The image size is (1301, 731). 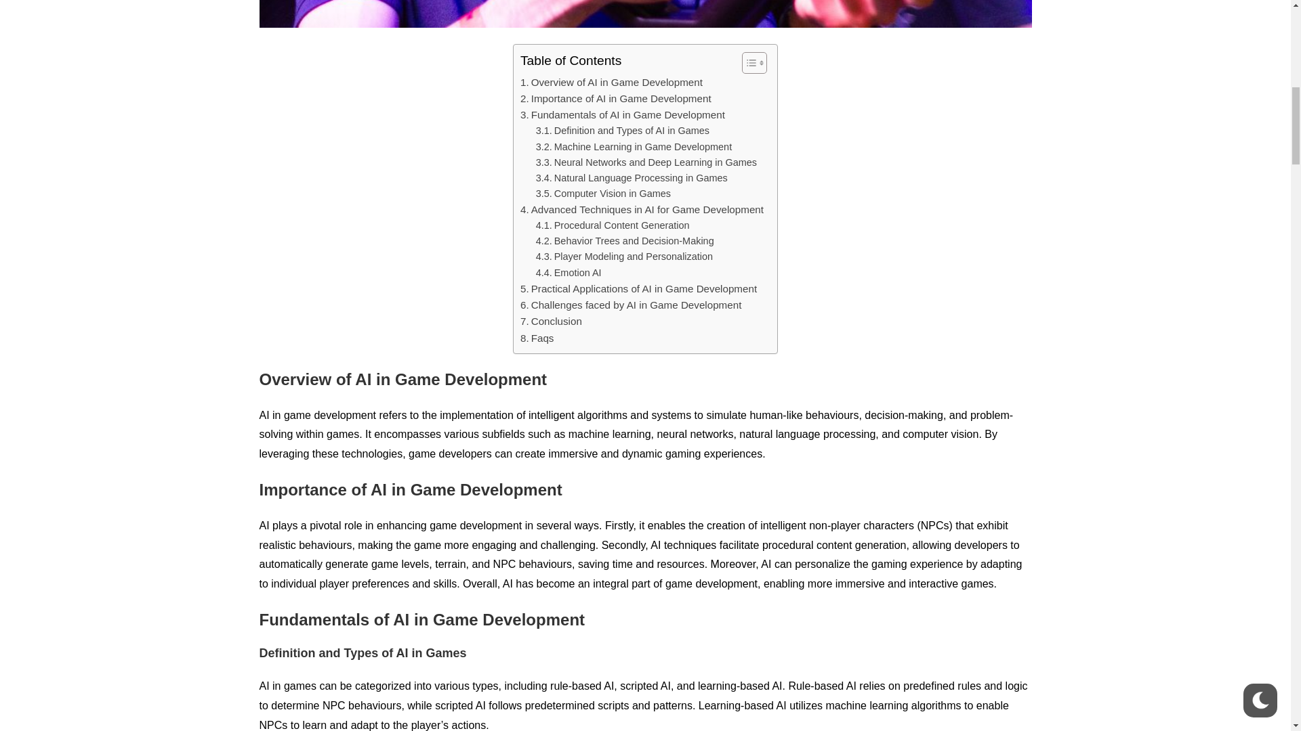 I want to click on Player Modeling and Personalization, so click(x=625, y=257).